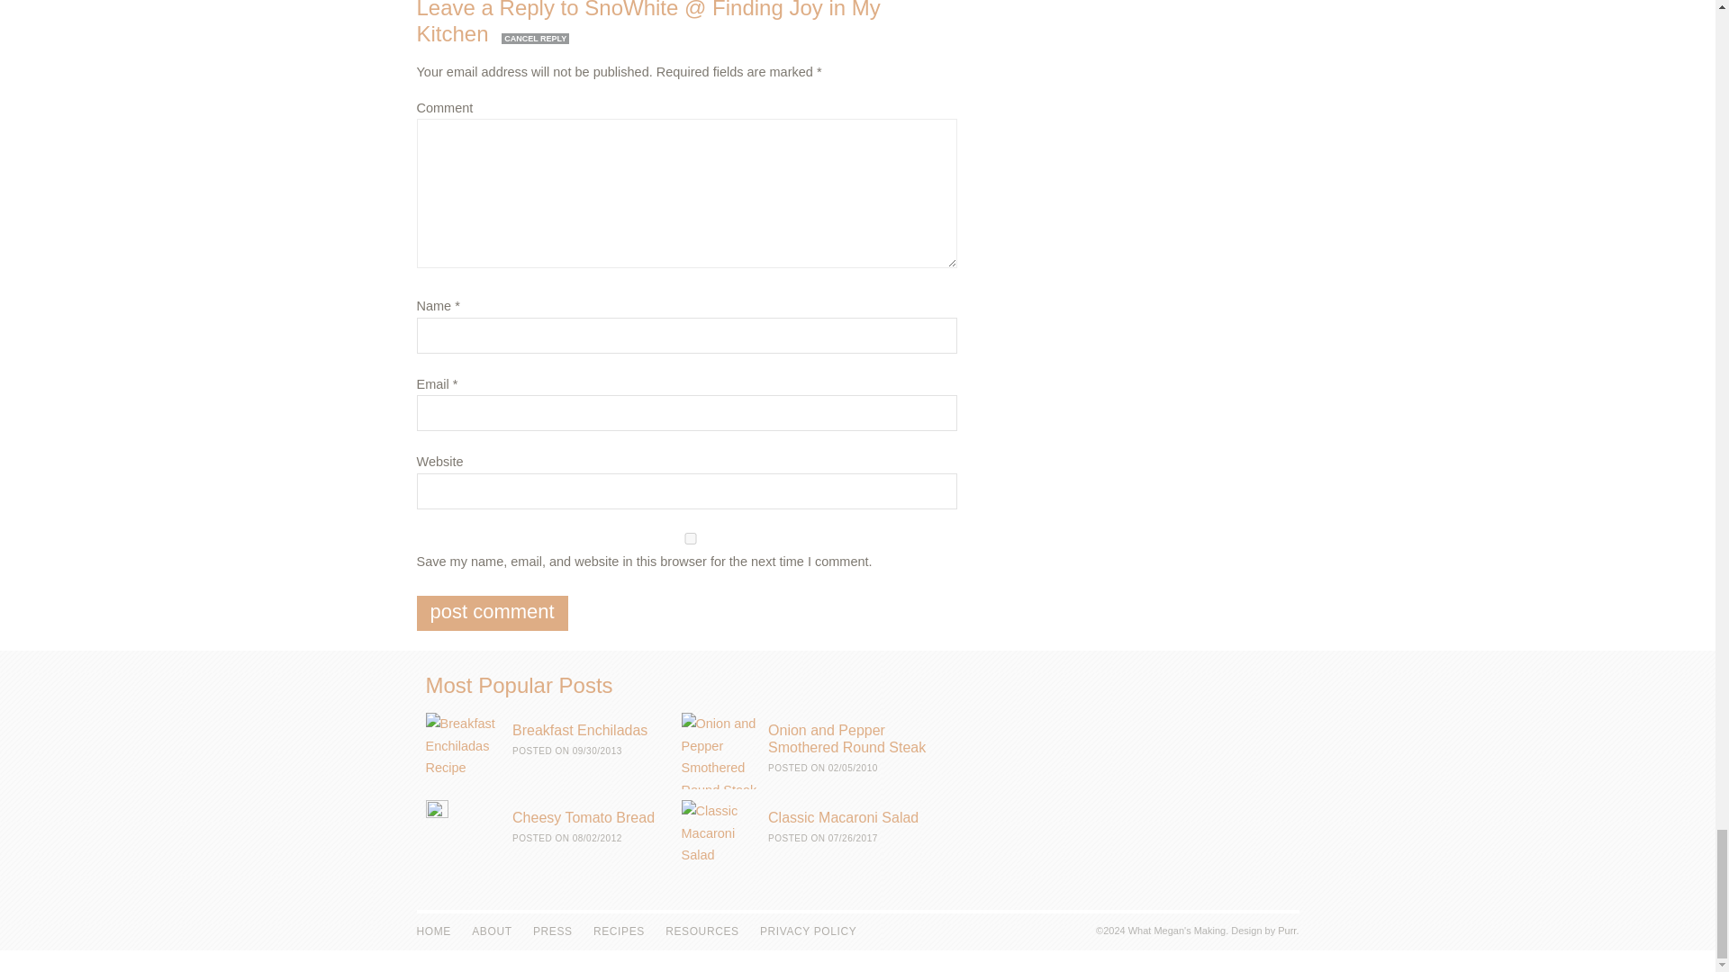 Image resolution: width=1729 pixels, height=972 pixels. I want to click on Post Comment, so click(492, 613).